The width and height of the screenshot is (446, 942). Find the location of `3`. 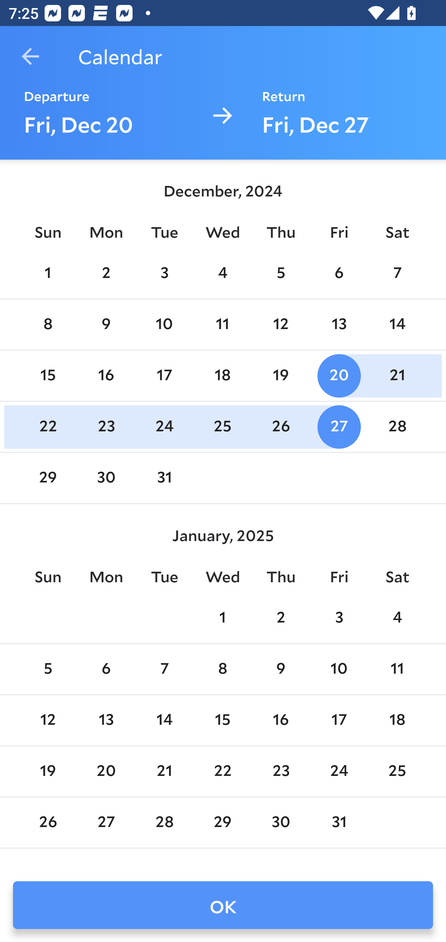

3 is located at coordinates (164, 273).